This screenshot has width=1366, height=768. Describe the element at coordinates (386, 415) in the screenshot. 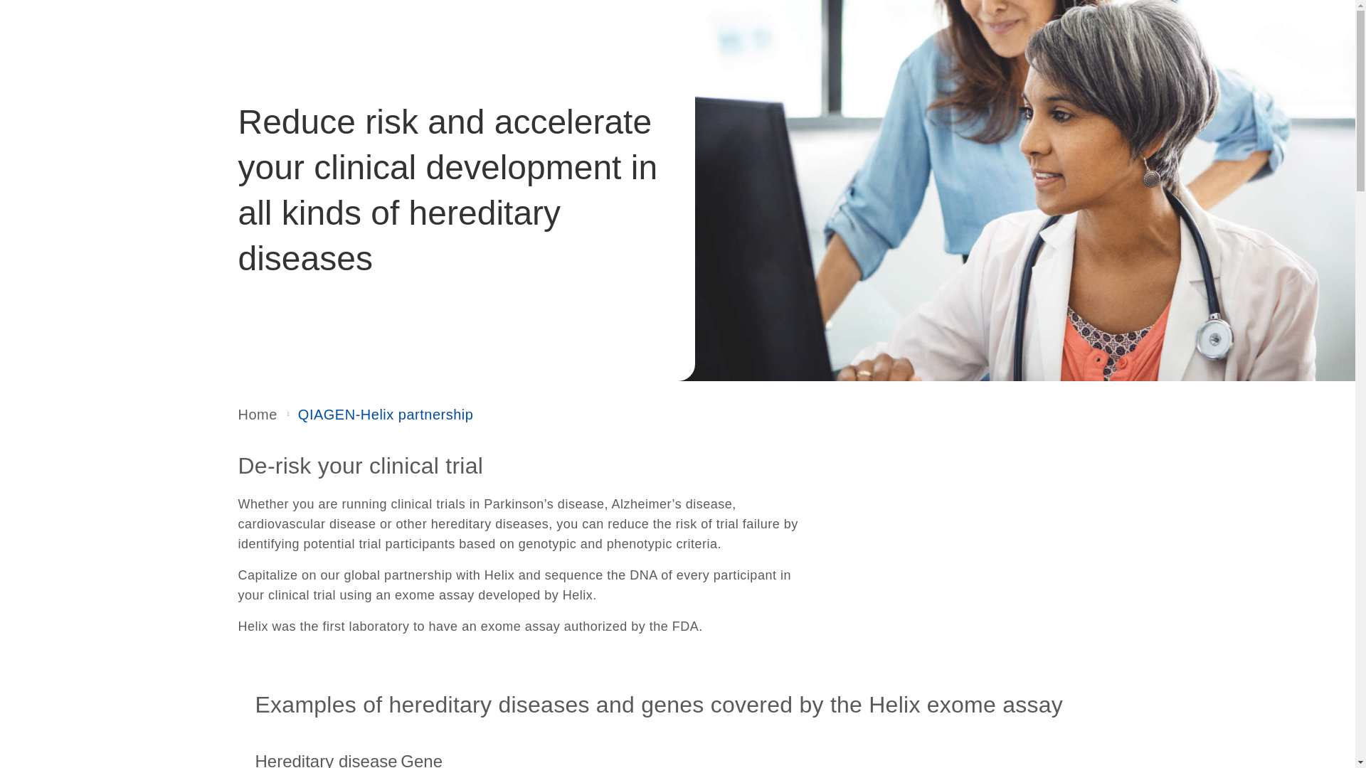

I see `QIAGEN-Helix` at that location.